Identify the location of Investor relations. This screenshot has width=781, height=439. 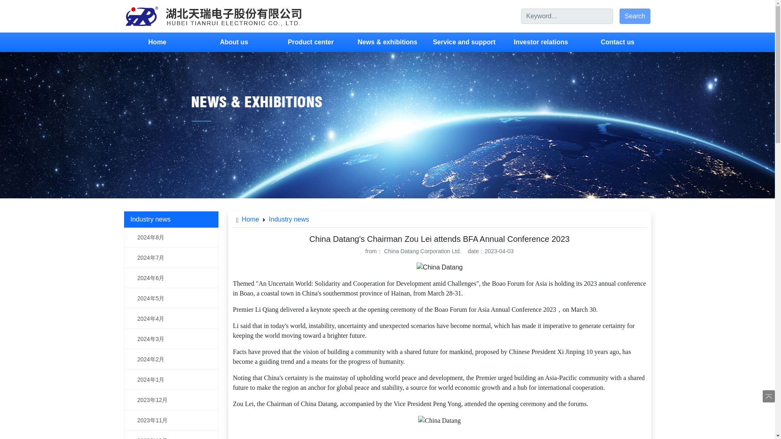
(540, 42).